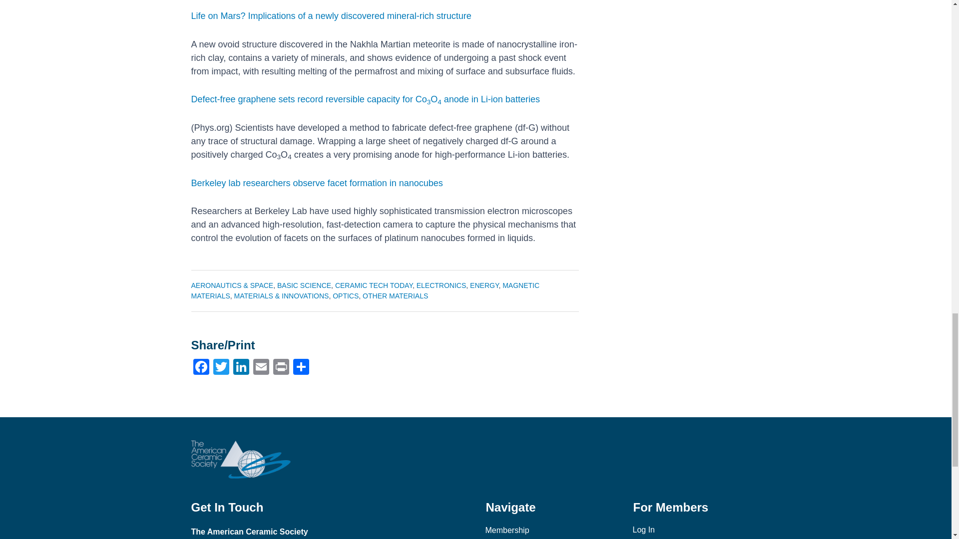 This screenshot has width=959, height=539. I want to click on Email, so click(260, 368).